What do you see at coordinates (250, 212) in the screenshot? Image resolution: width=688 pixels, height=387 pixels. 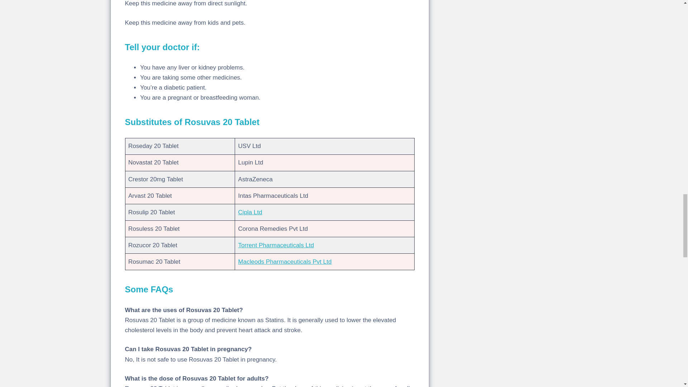 I see `Cipla Ltd` at bounding box center [250, 212].